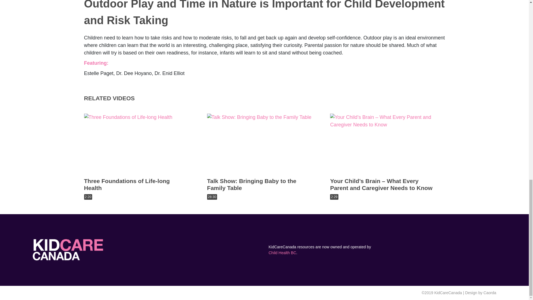  What do you see at coordinates (282, 253) in the screenshot?
I see `Child Health BC` at bounding box center [282, 253].